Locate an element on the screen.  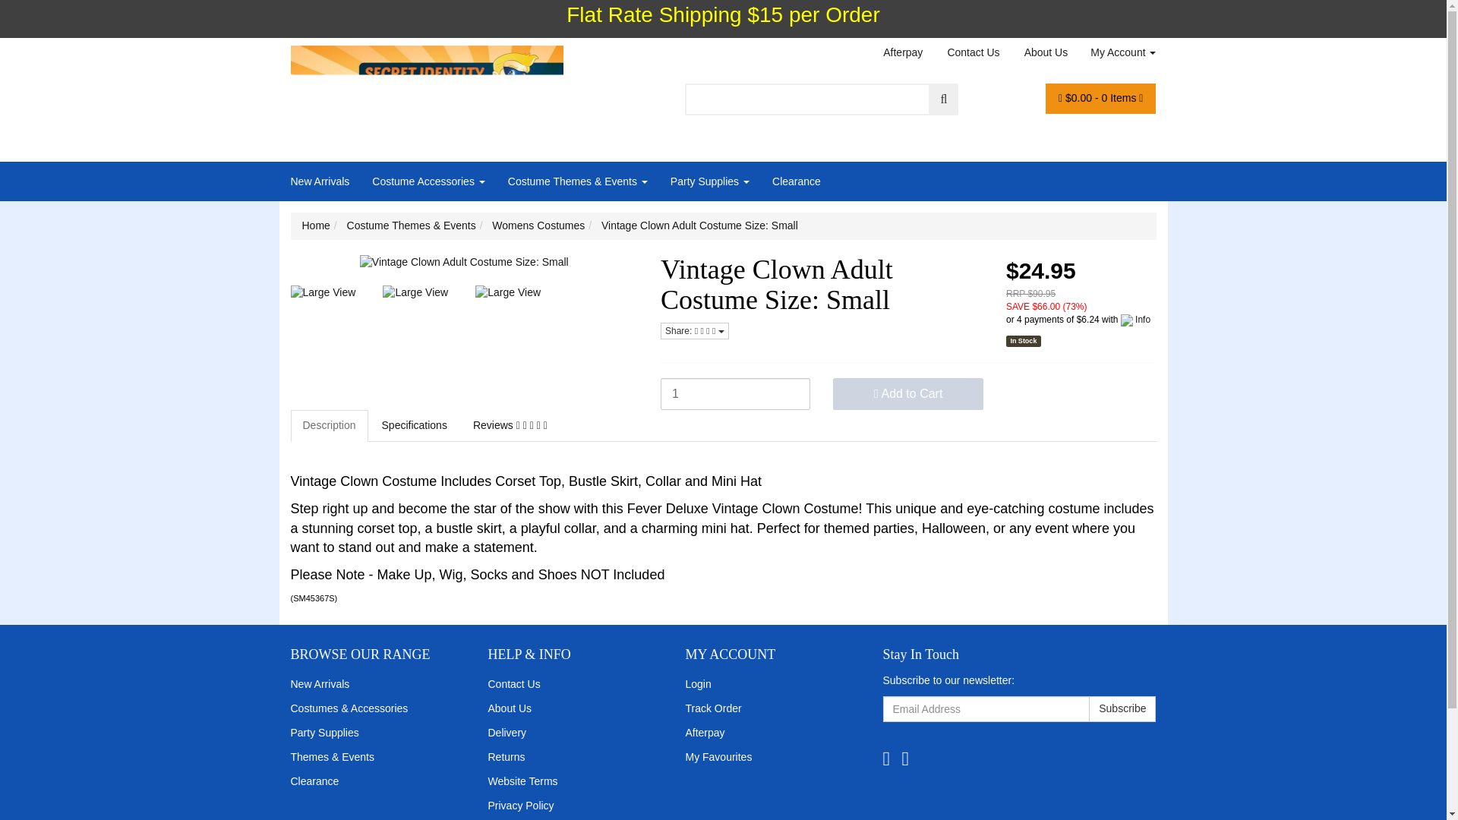
My Account is located at coordinates (1117, 52).